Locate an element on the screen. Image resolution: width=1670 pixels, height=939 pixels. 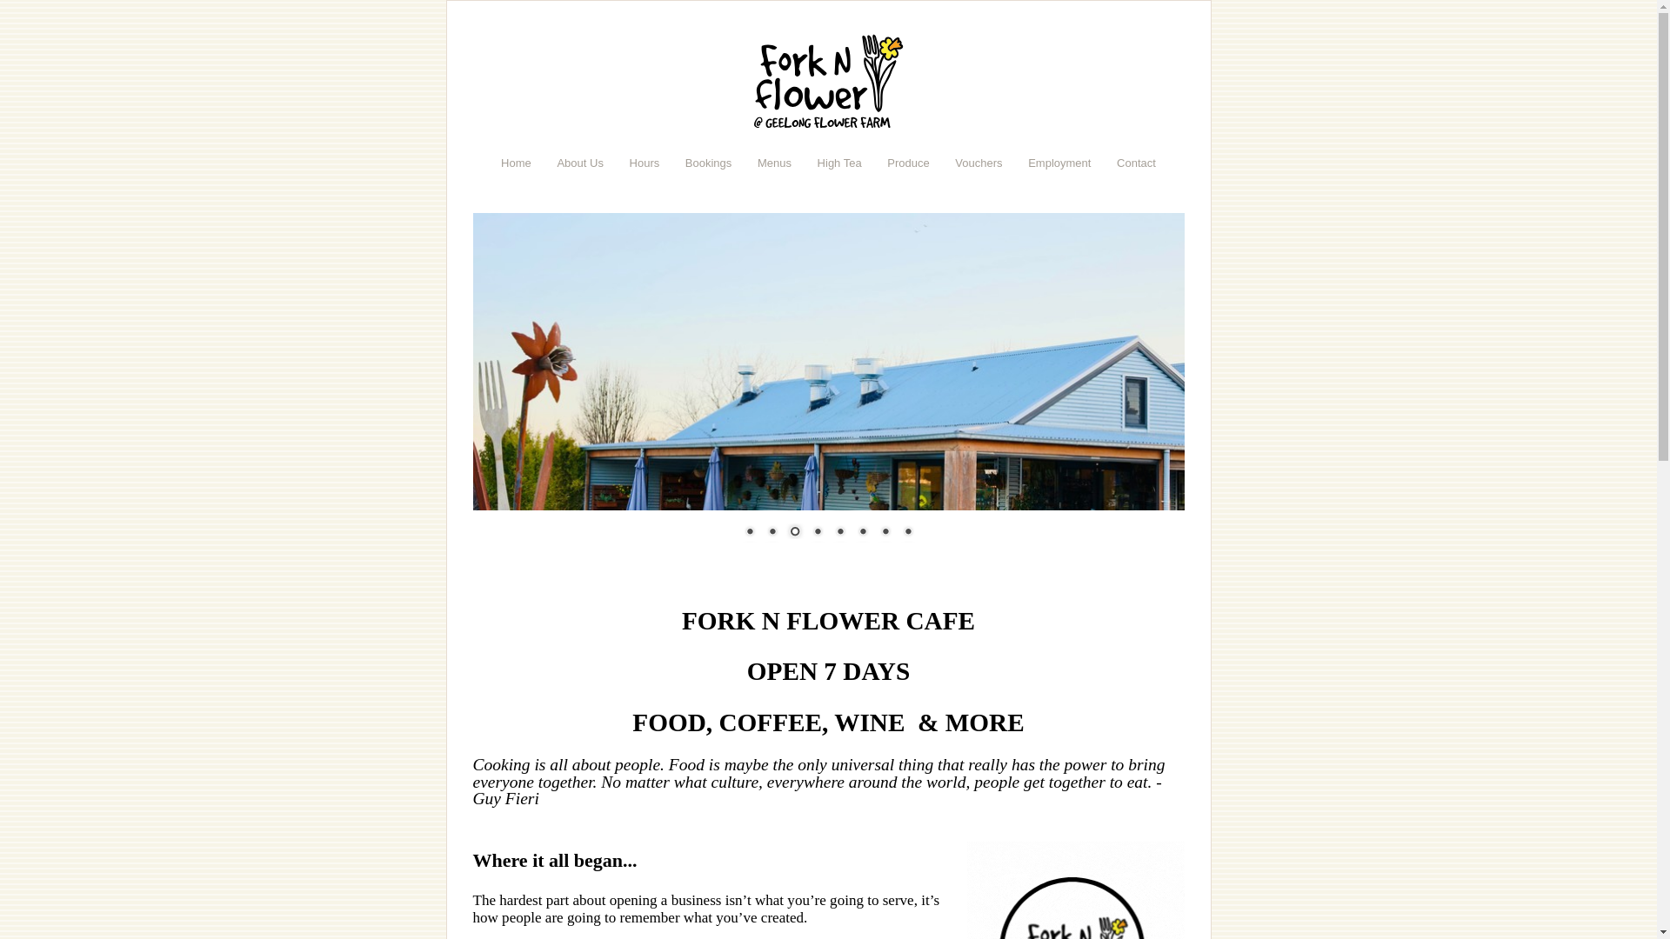
6 is located at coordinates (861, 532).